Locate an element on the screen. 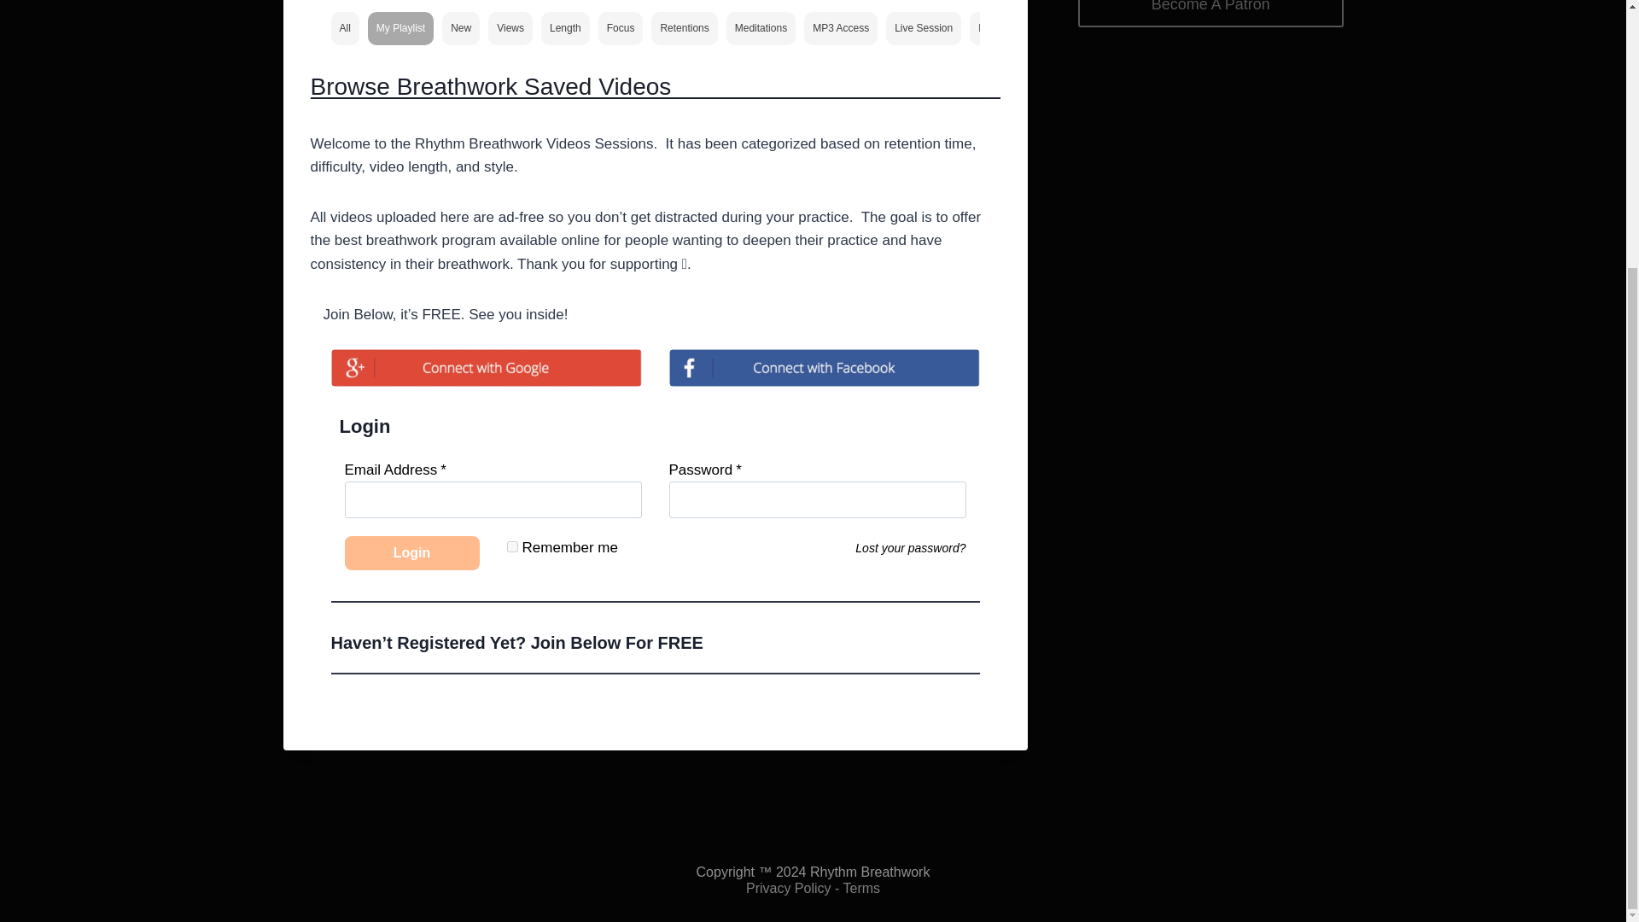  on is located at coordinates (512, 546).